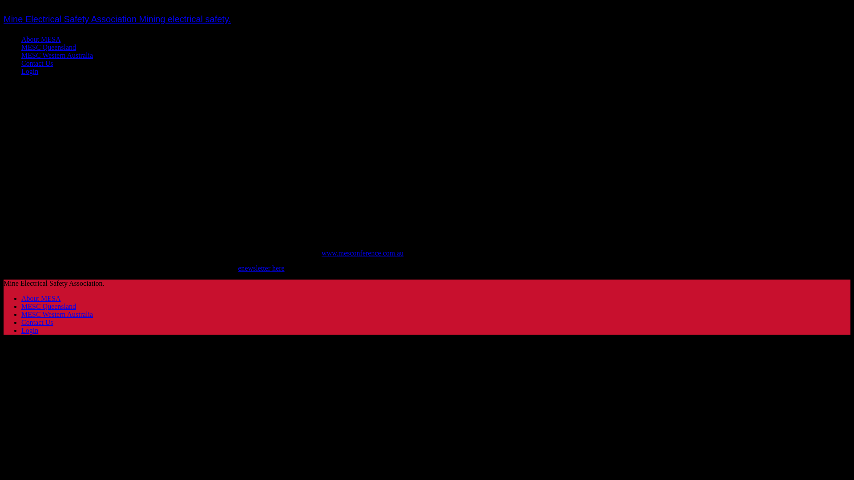  I want to click on Login, so click(30, 331).